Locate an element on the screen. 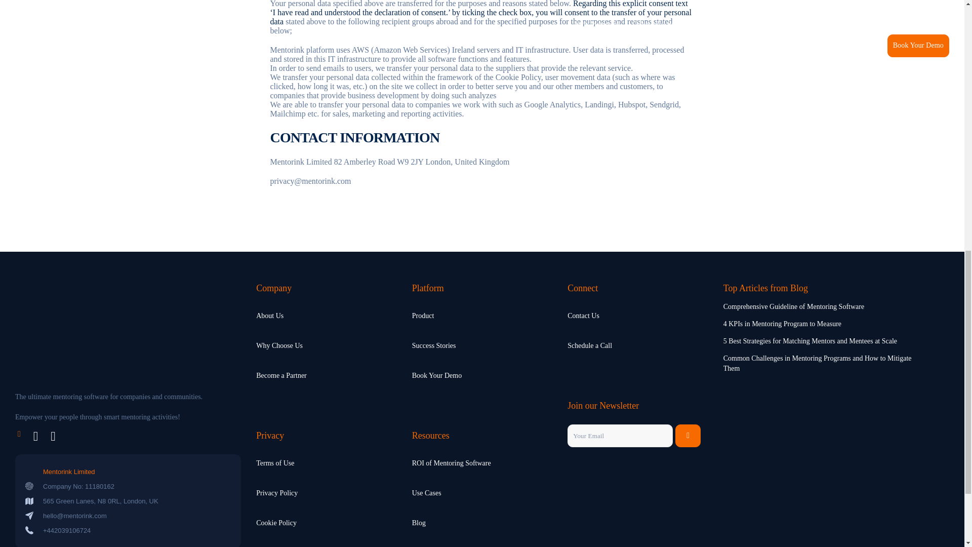  About Us is located at coordinates (270, 316).